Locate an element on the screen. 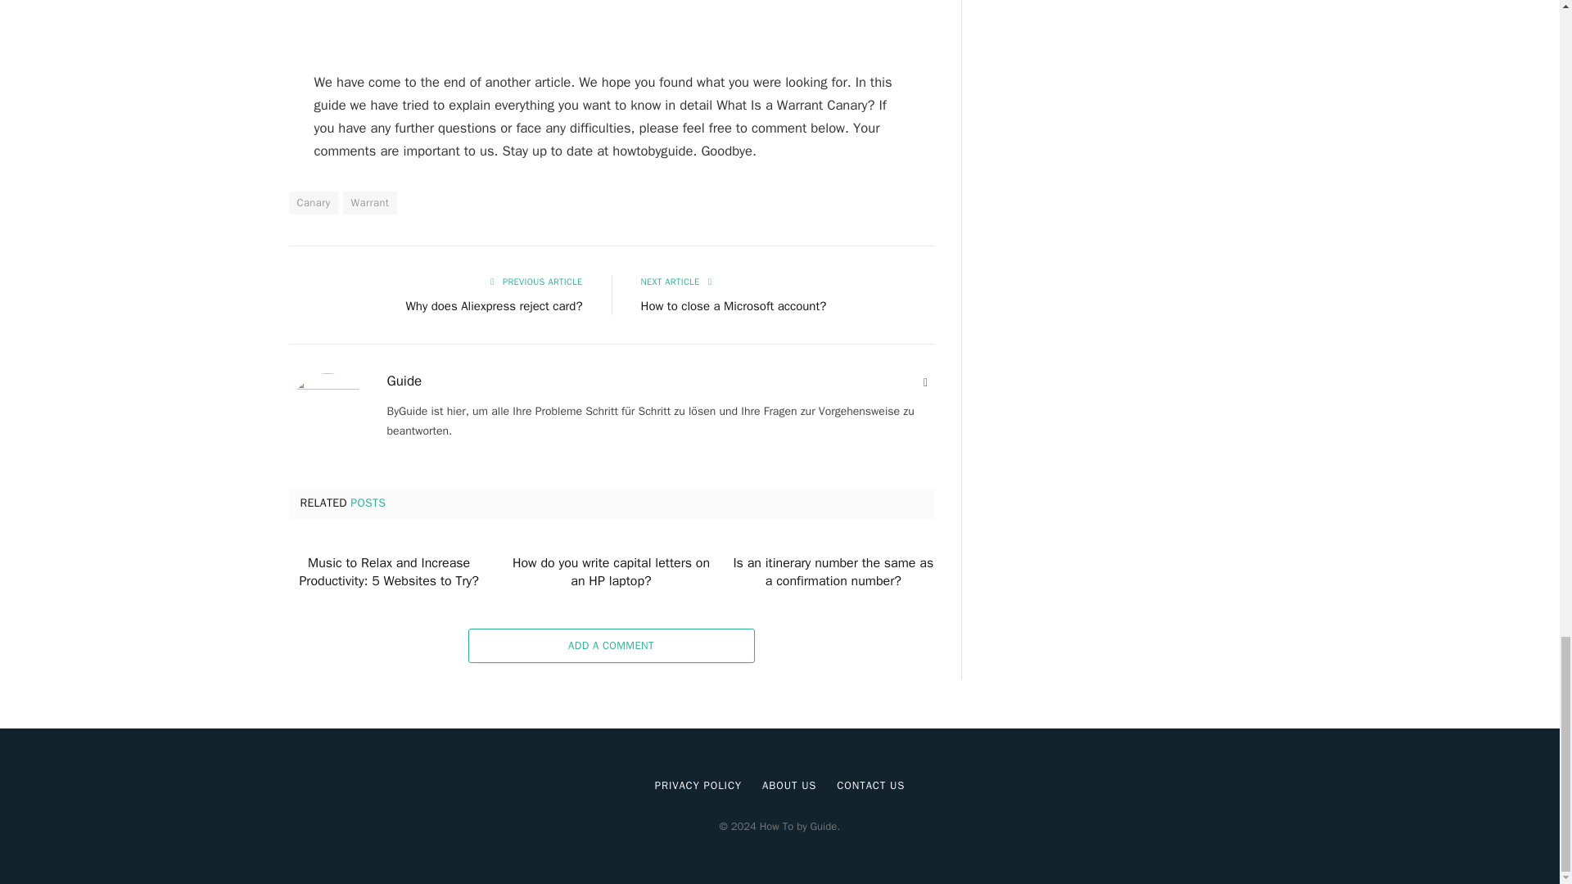  Warrant is located at coordinates (370, 203).